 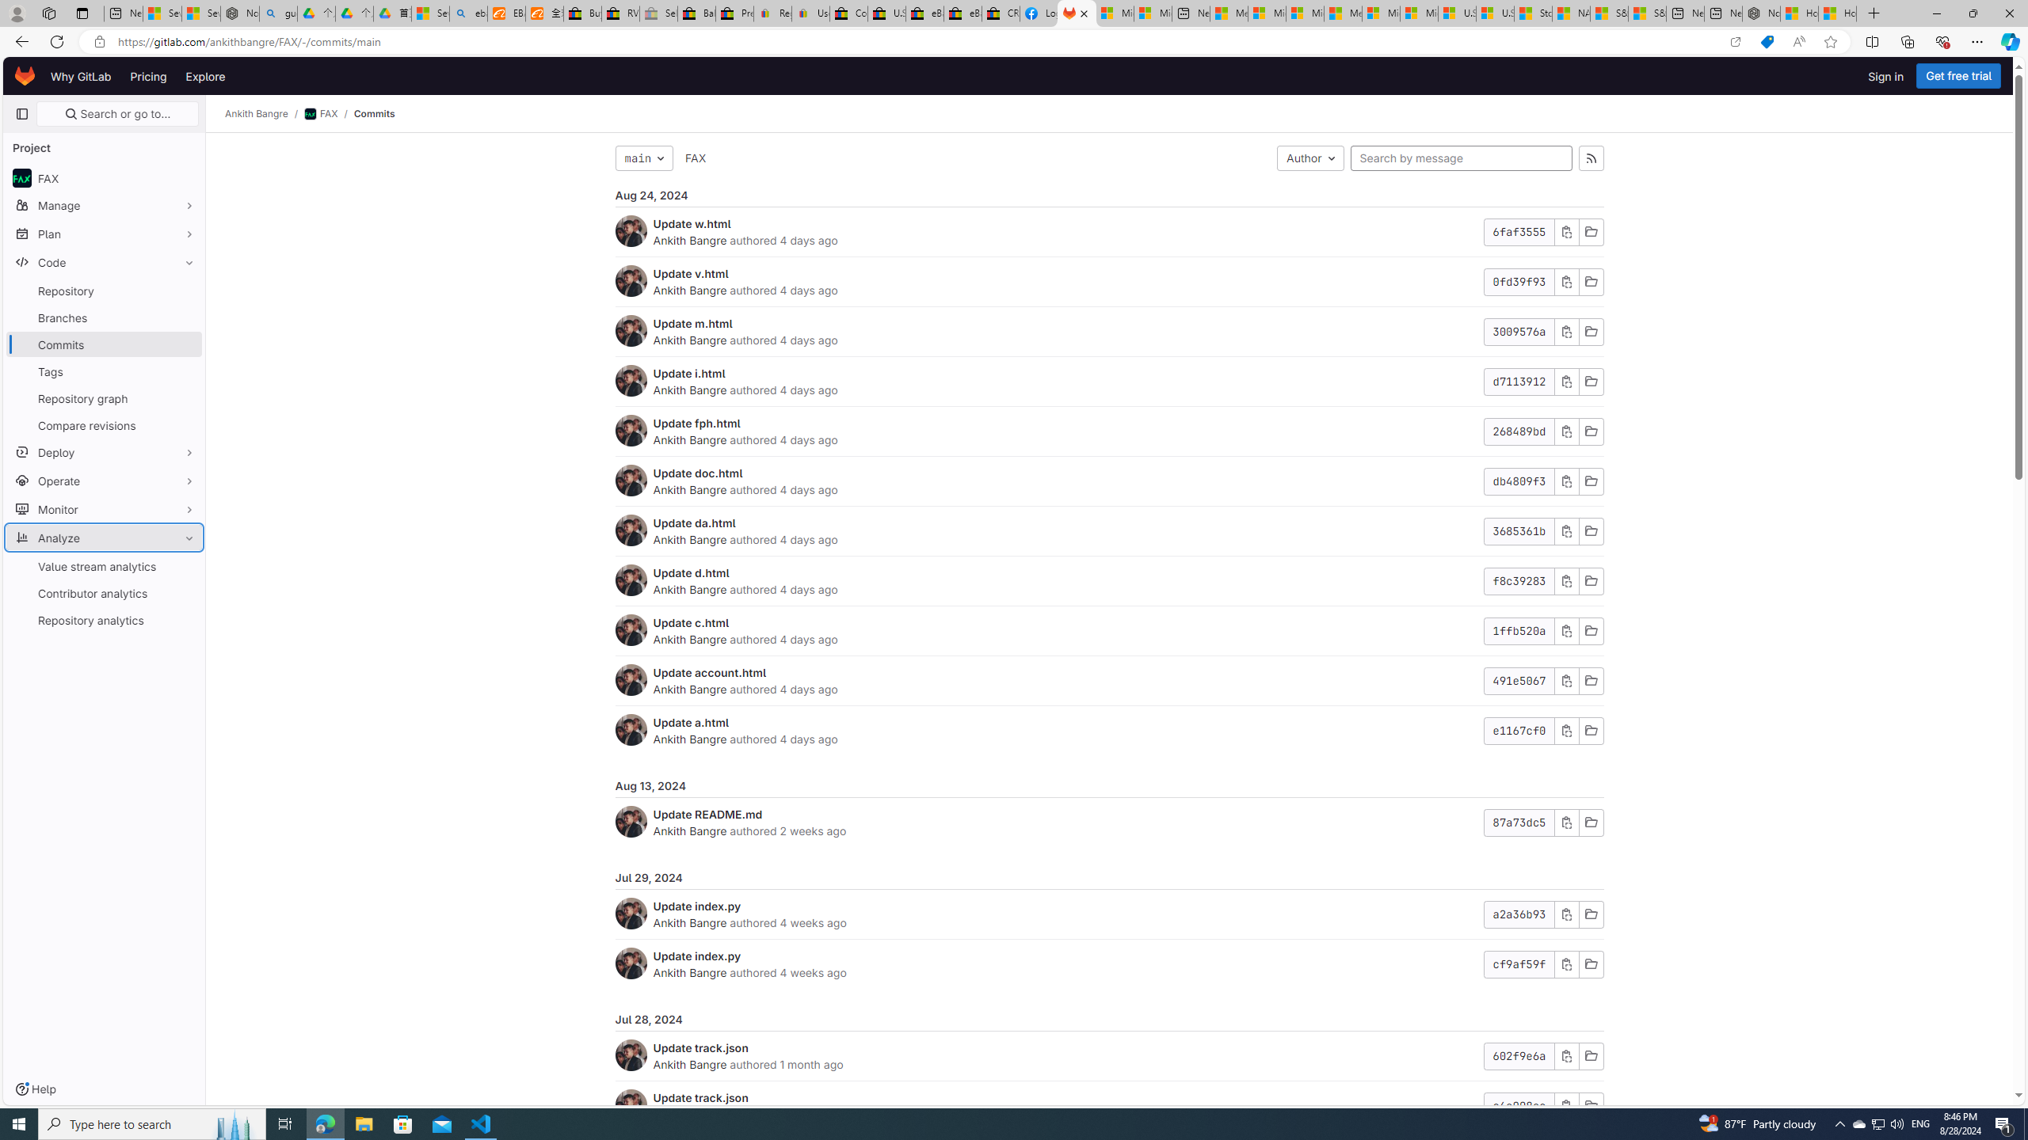 What do you see at coordinates (963, 13) in the screenshot?
I see `eBay Inc. Reports Third Quarter 2023 Results` at bounding box center [963, 13].